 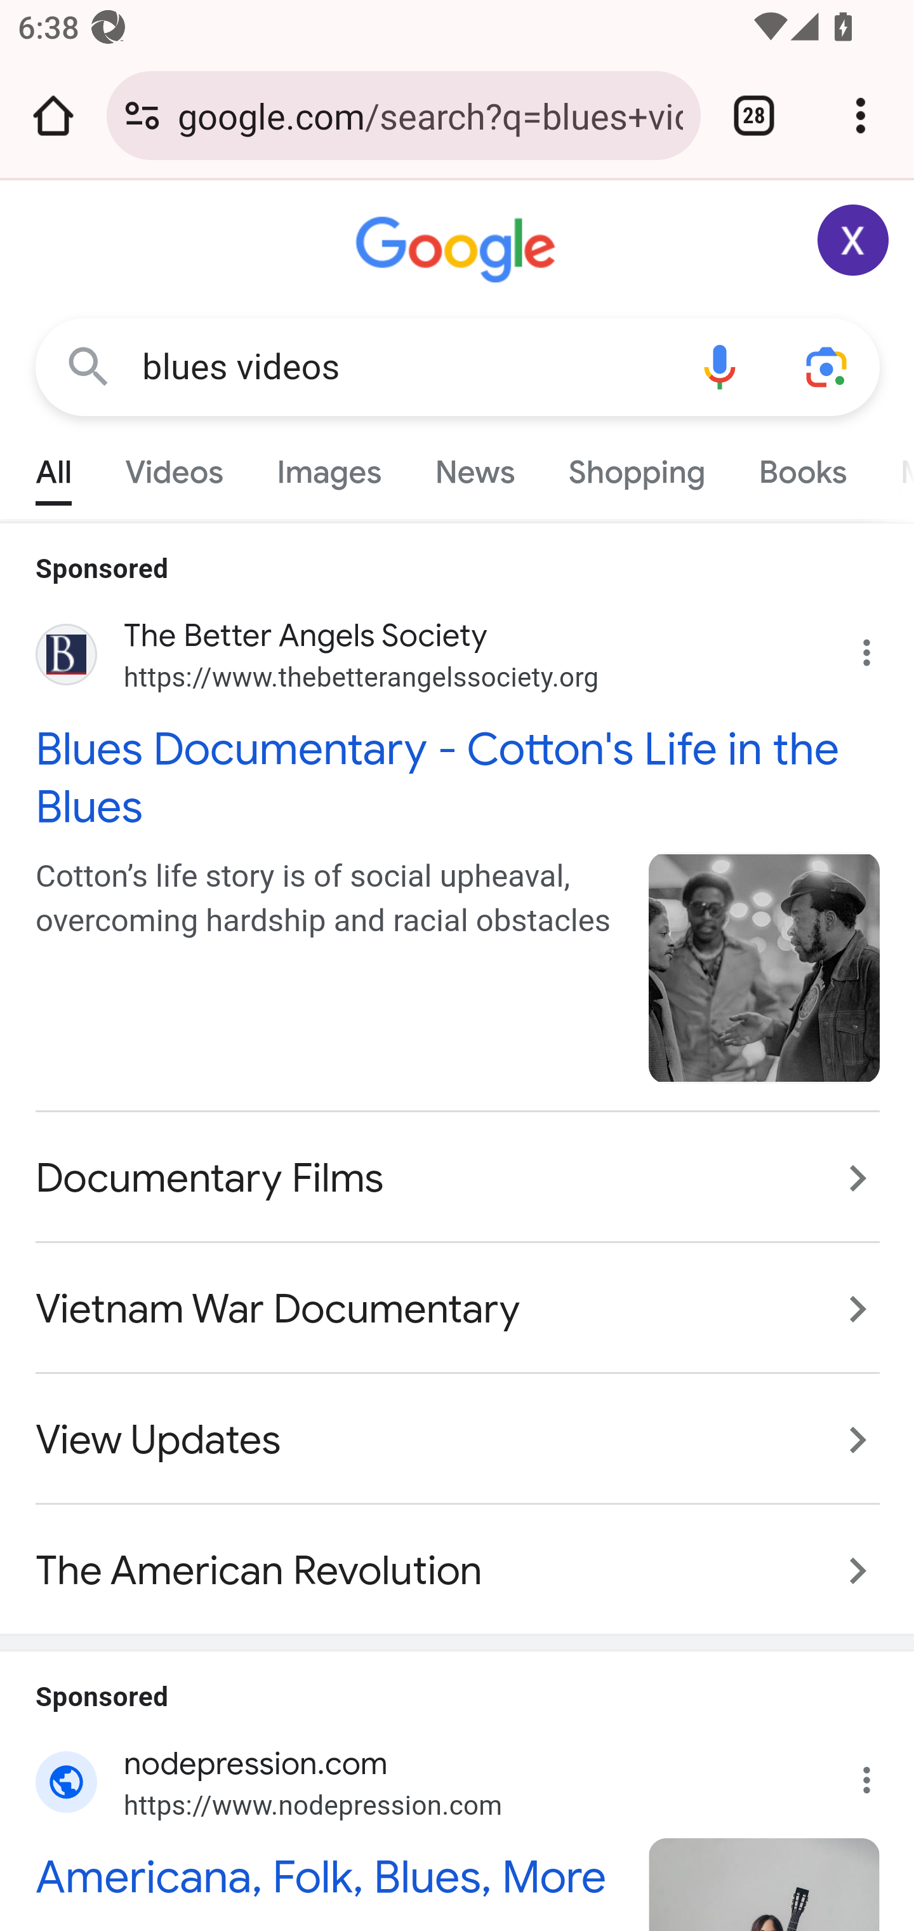 I want to click on Search using your camera or photos, so click(x=828, y=366).